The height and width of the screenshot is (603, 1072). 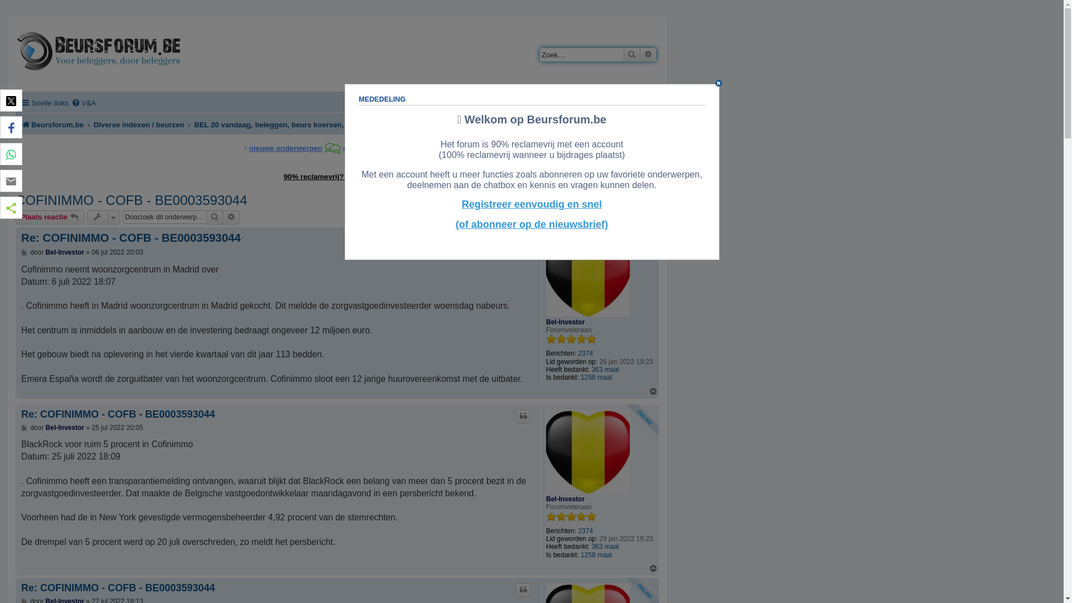 What do you see at coordinates (132, 200) in the screenshot?
I see `COFINIMMO - COFB - BE0003593044` at bounding box center [132, 200].